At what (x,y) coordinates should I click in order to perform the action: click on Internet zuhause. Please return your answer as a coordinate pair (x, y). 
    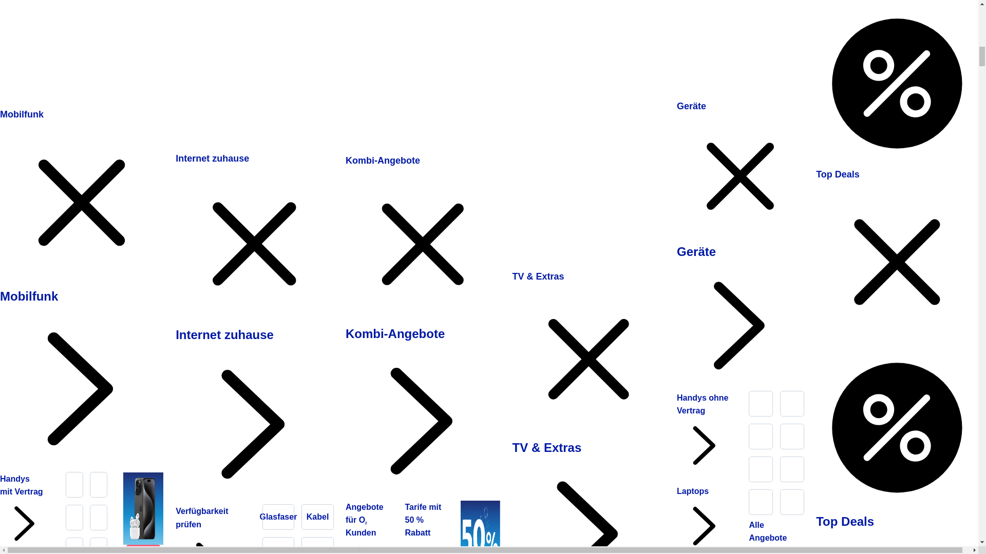
    Looking at the image, I should click on (256, 415).